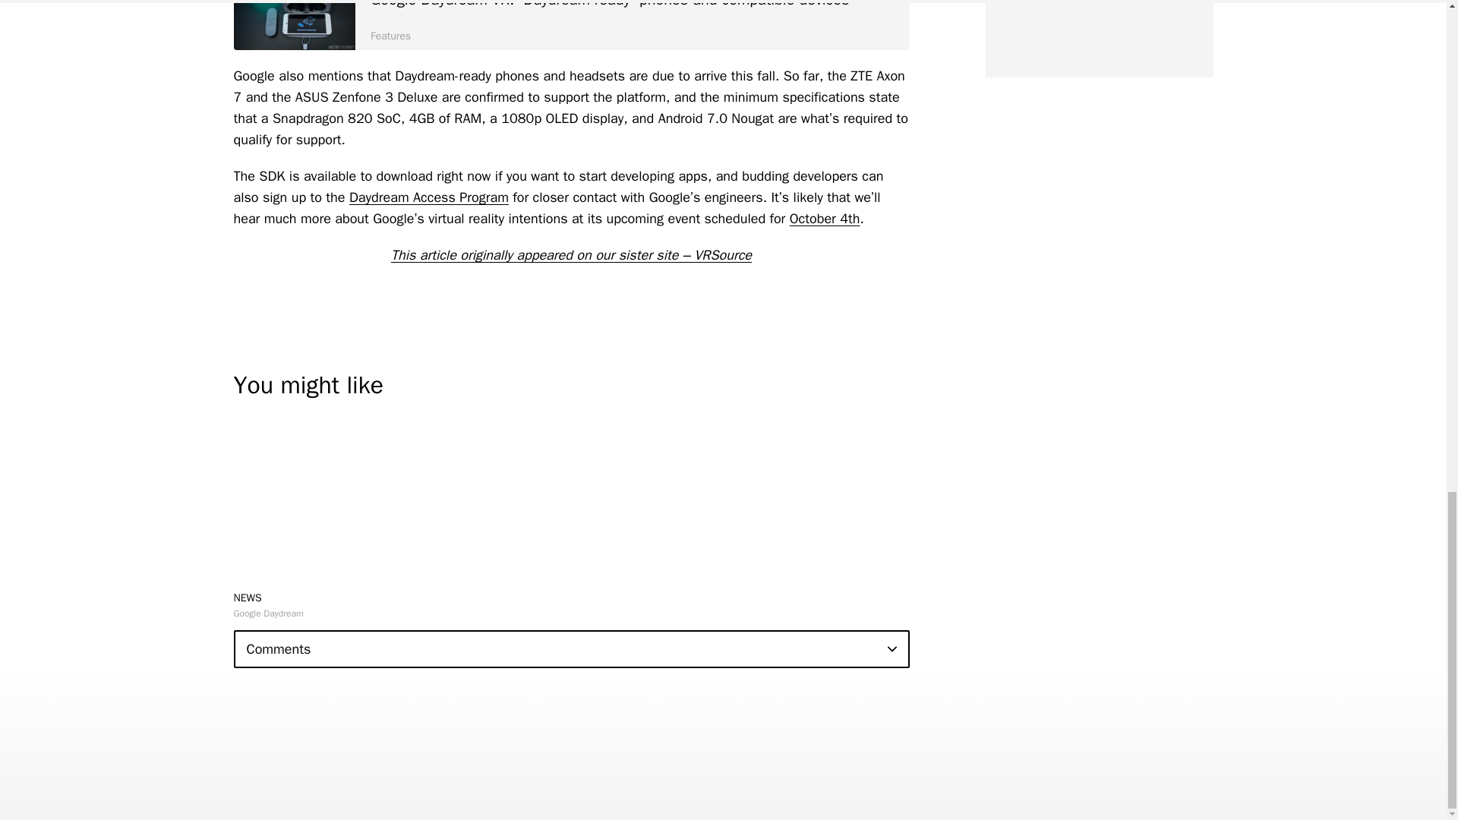 This screenshot has height=820, width=1458. Describe the element at coordinates (571, 649) in the screenshot. I see `Comments` at that location.